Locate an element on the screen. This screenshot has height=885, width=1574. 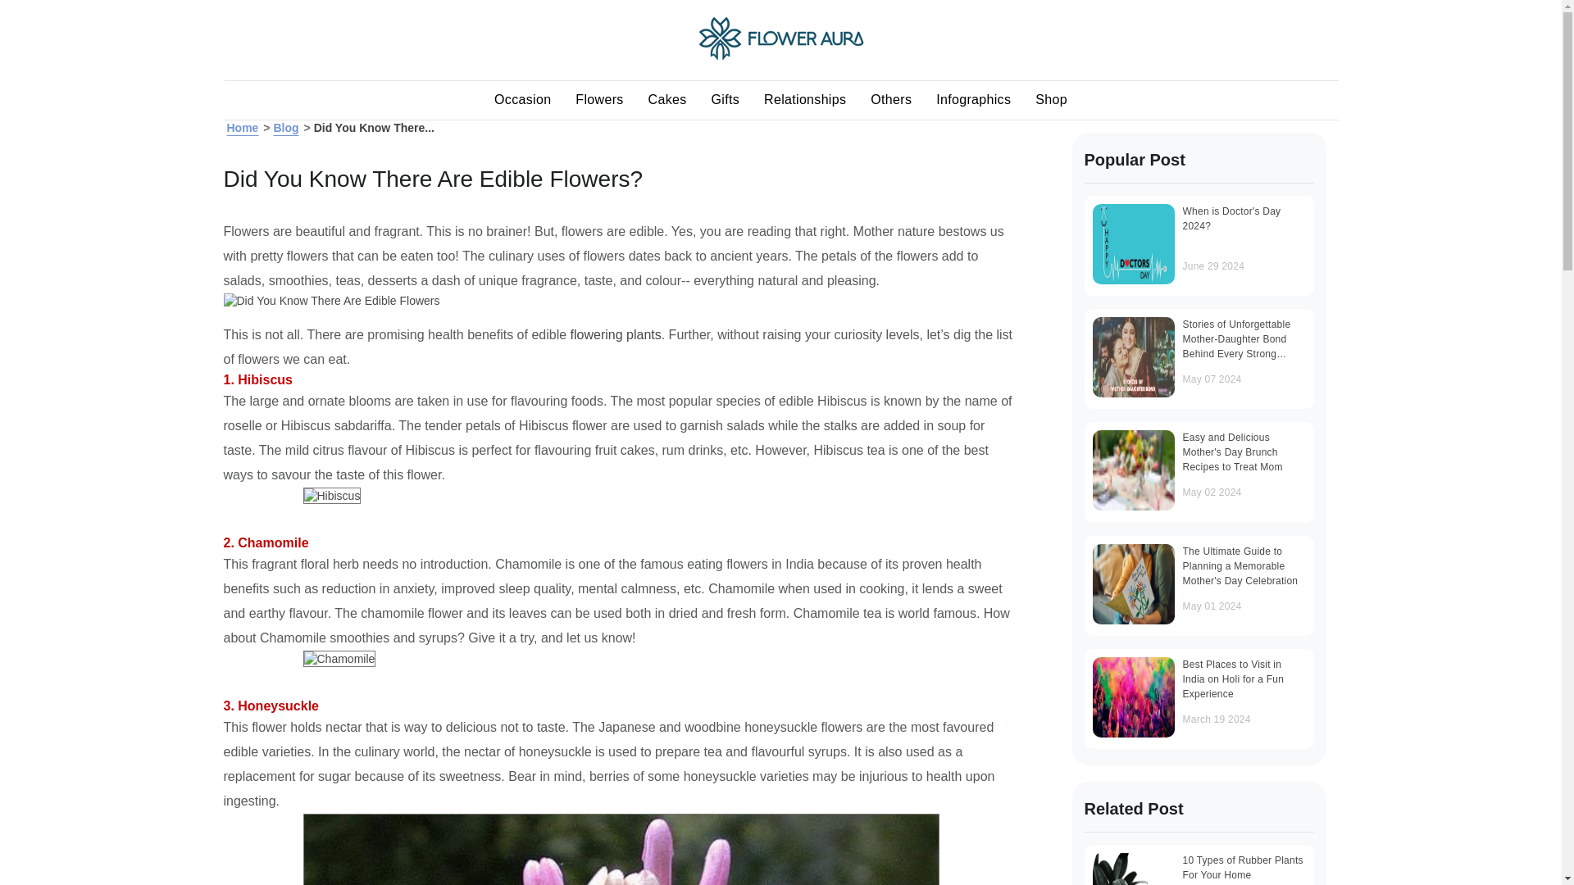
Relationships is located at coordinates (805, 100).